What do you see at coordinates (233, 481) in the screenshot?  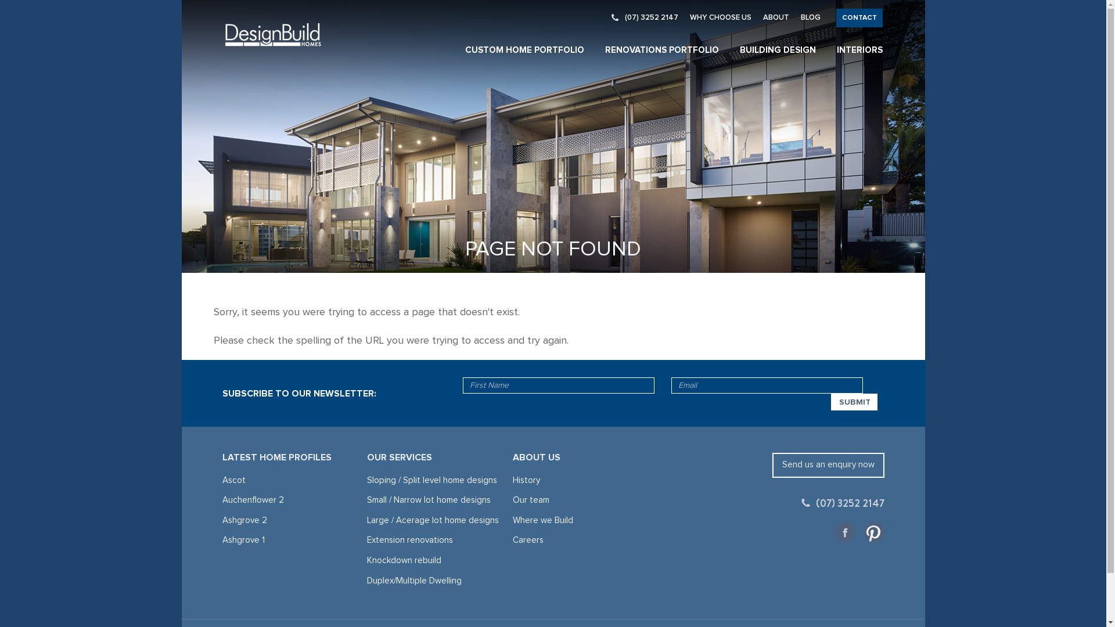 I see `Ascot` at bounding box center [233, 481].